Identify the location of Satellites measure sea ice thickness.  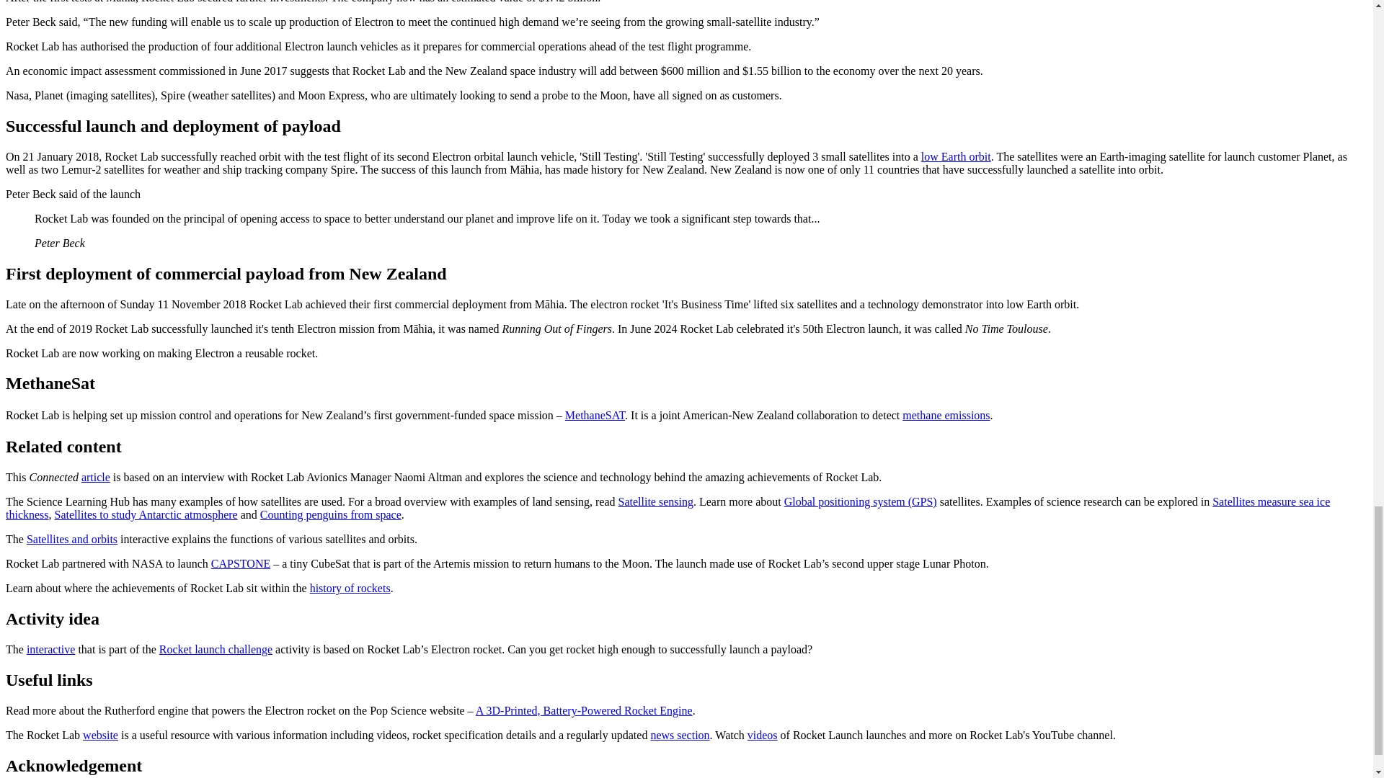
(667, 507).